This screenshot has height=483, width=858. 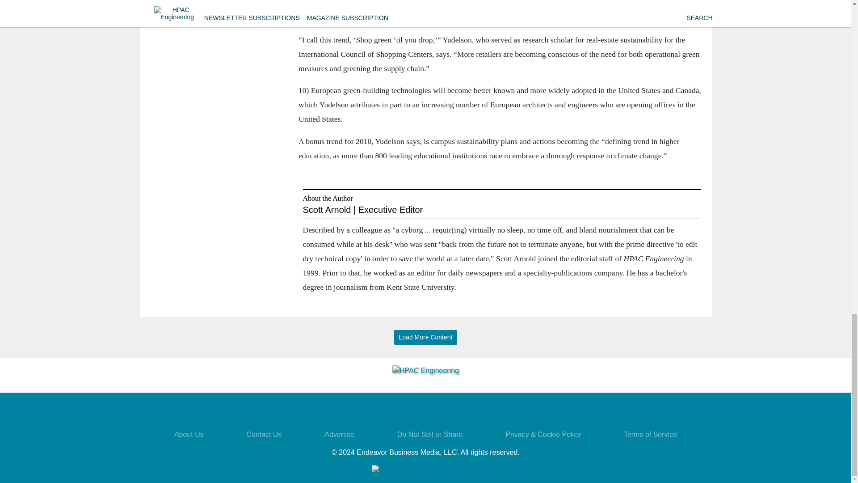 What do you see at coordinates (339, 434) in the screenshot?
I see `Advertise` at bounding box center [339, 434].